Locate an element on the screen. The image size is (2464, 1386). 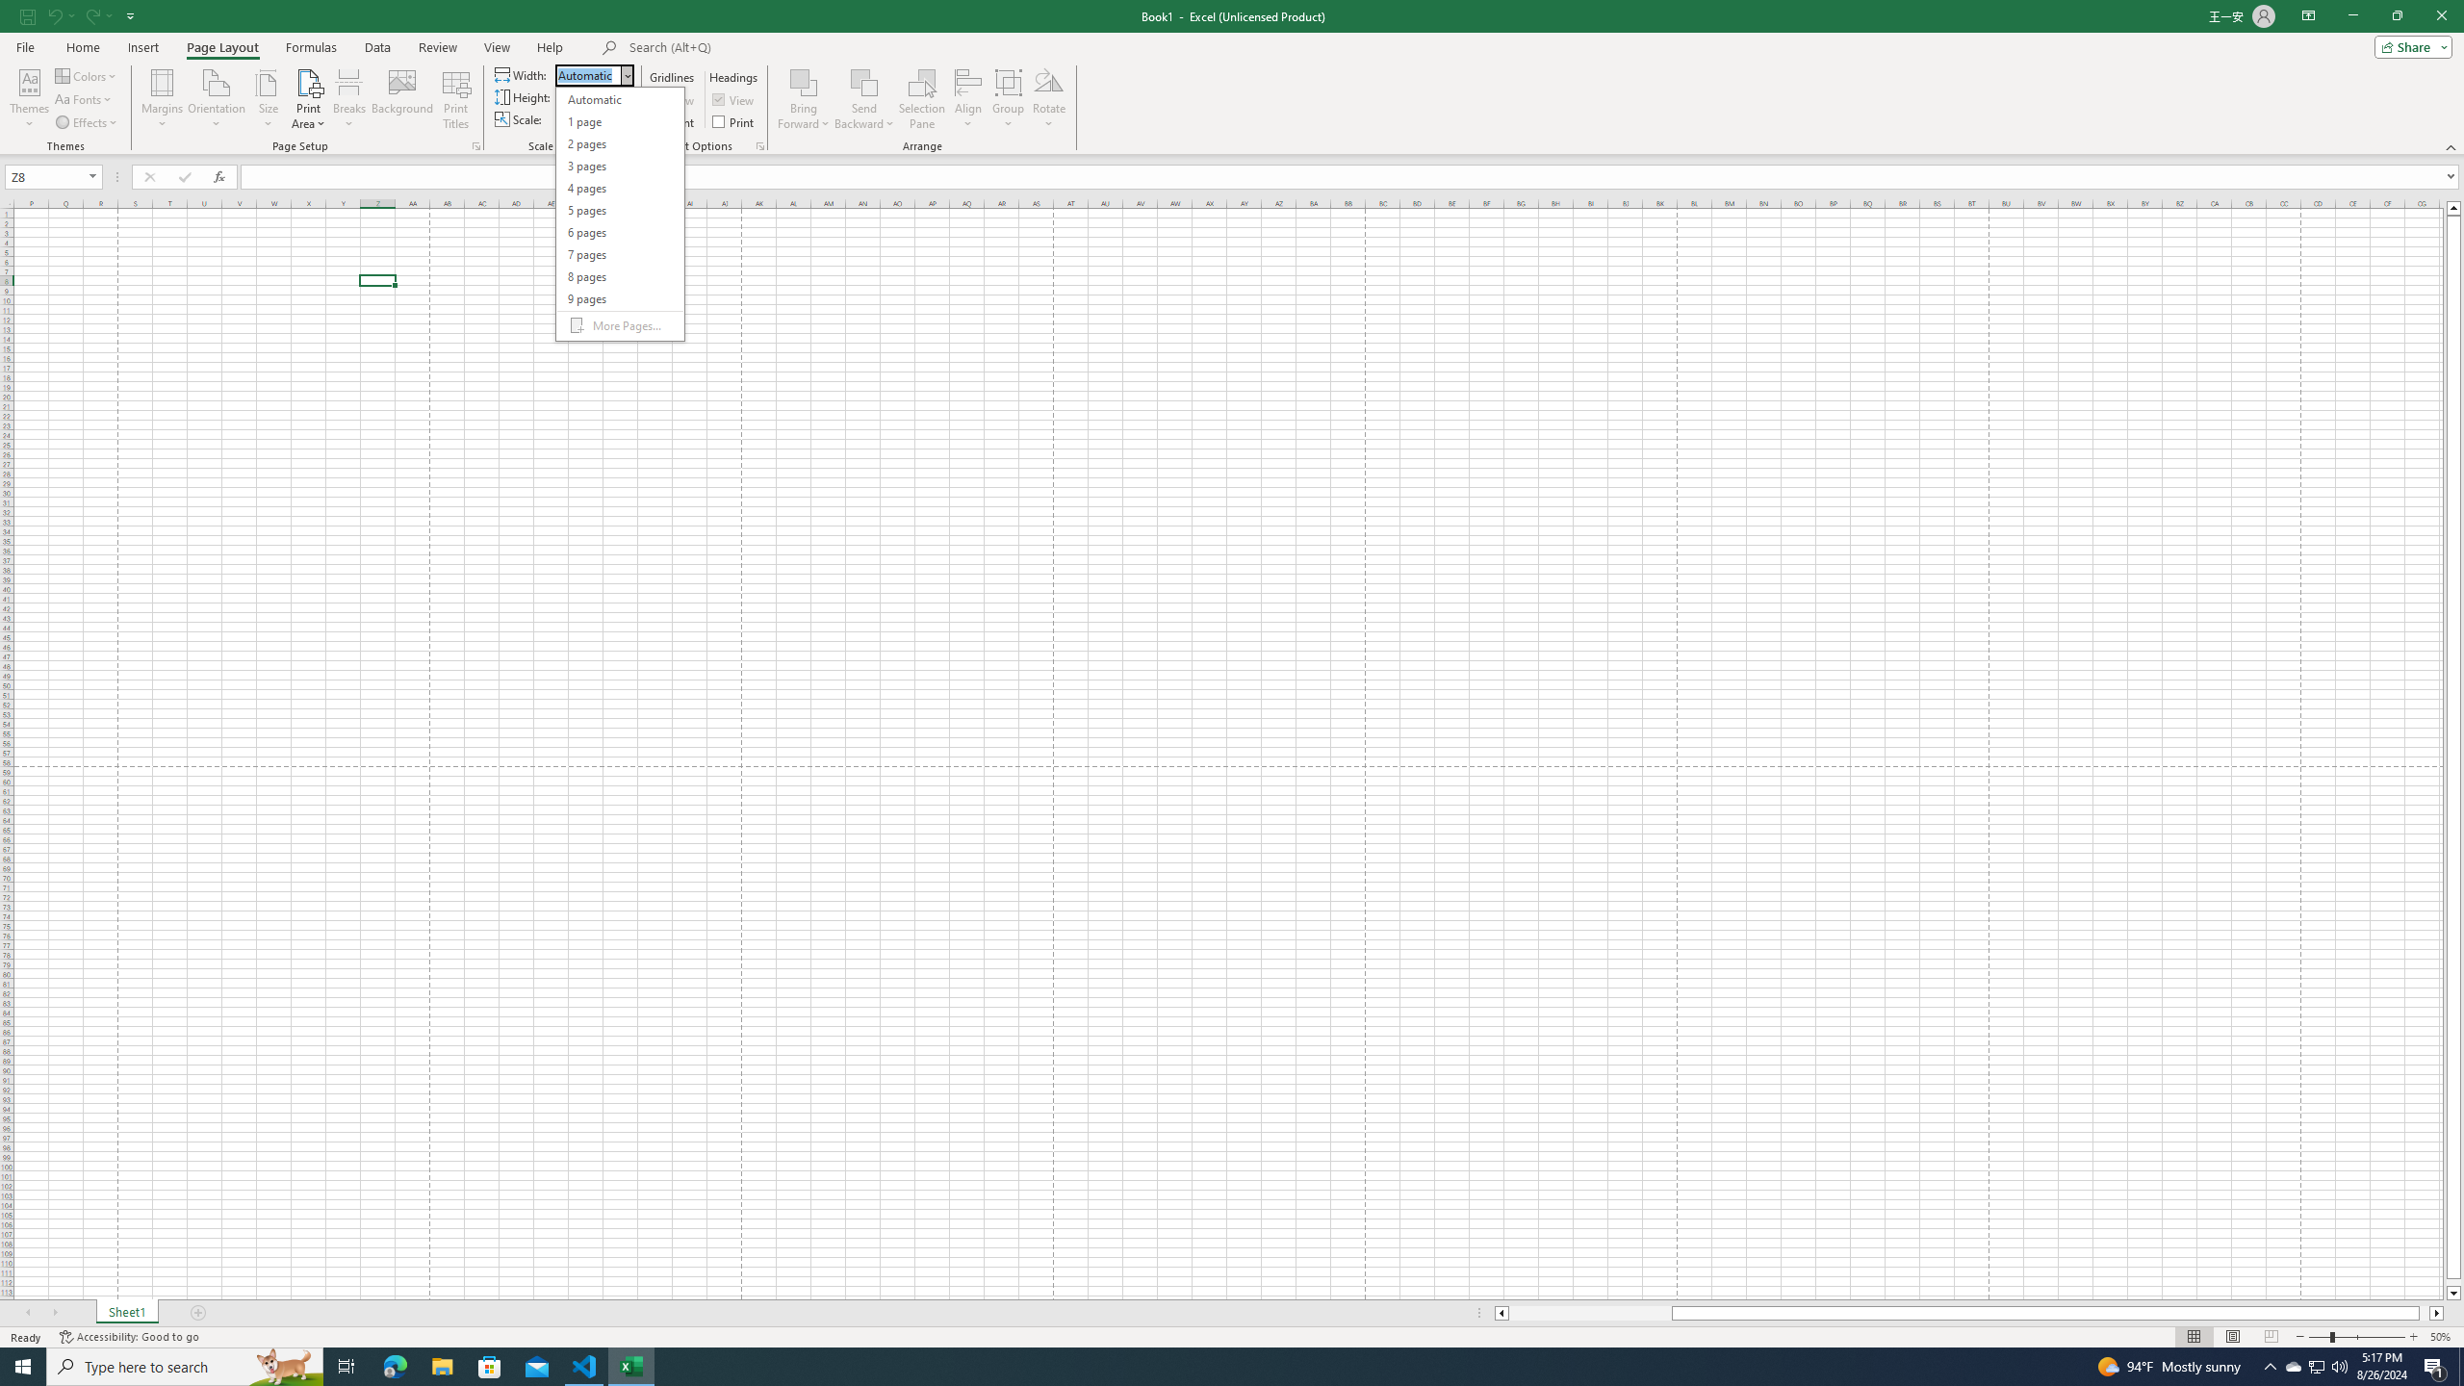
Class: NetUIScrollBar is located at coordinates (1969, 1313).